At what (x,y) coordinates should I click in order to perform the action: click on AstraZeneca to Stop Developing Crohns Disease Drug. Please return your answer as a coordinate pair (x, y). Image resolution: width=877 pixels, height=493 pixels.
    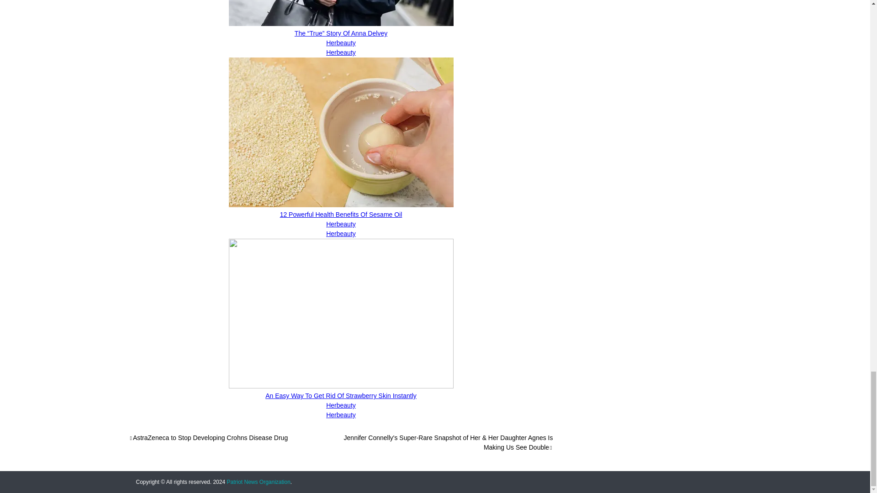
    Looking at the image, I should click on (208, 437).